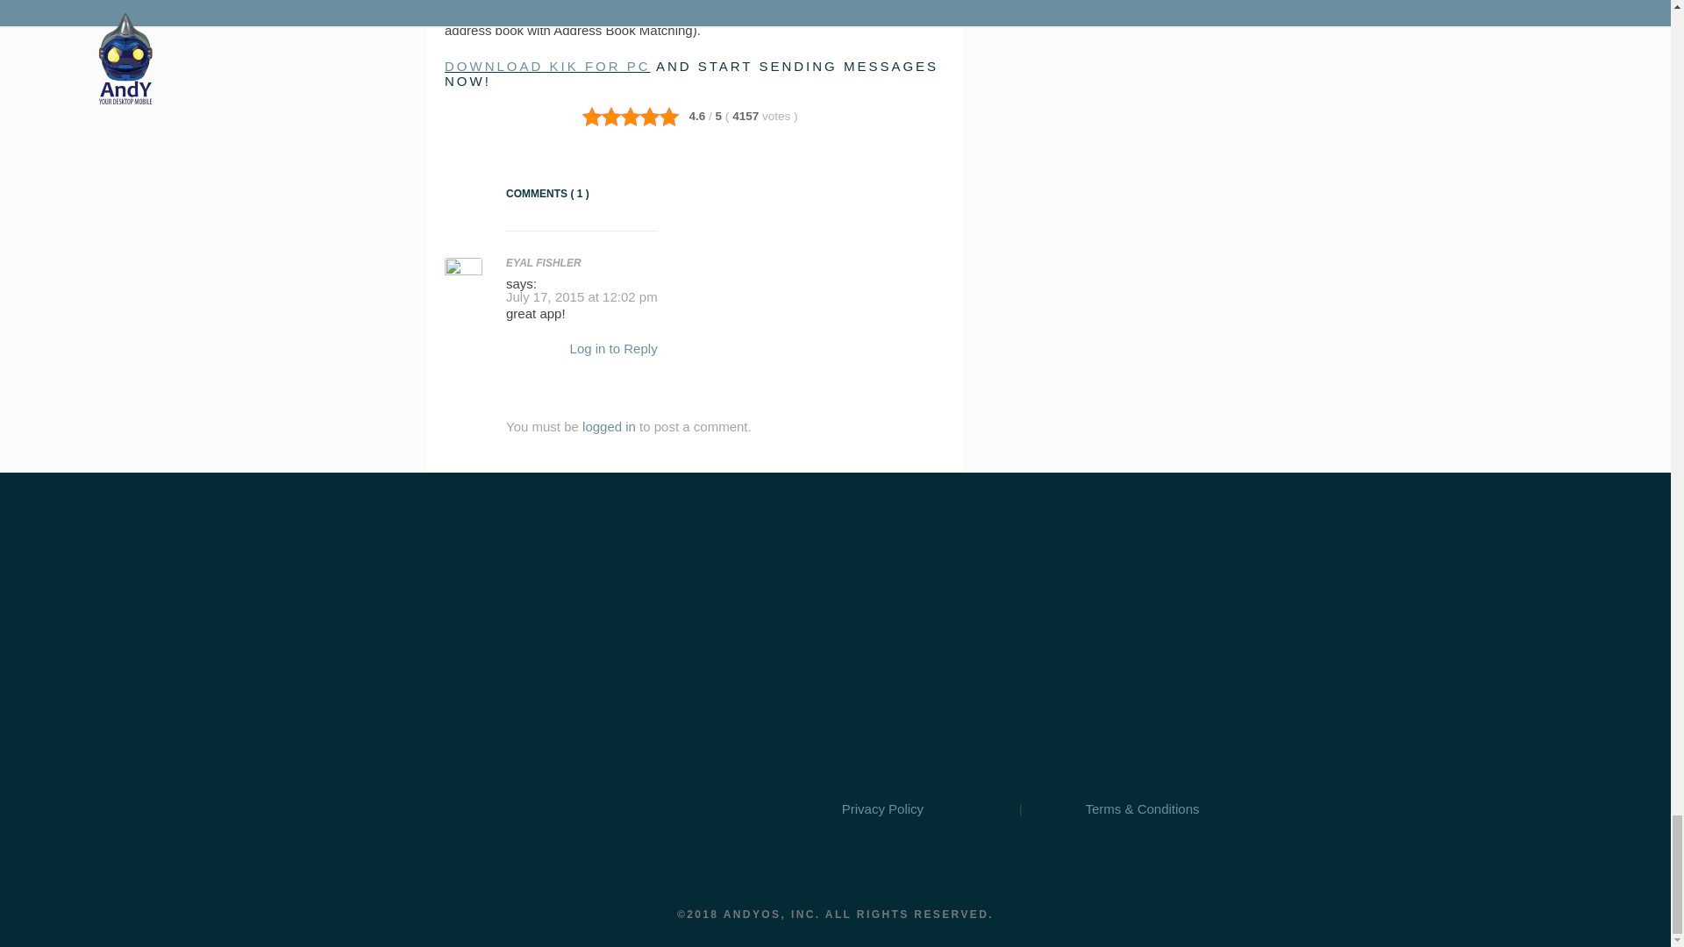 This screenshot has height=947, width=1684. Describe the element at coordinates (547, 66) in the screenshot. I see `DOWNLOAD KIK FOR PC` at that location.